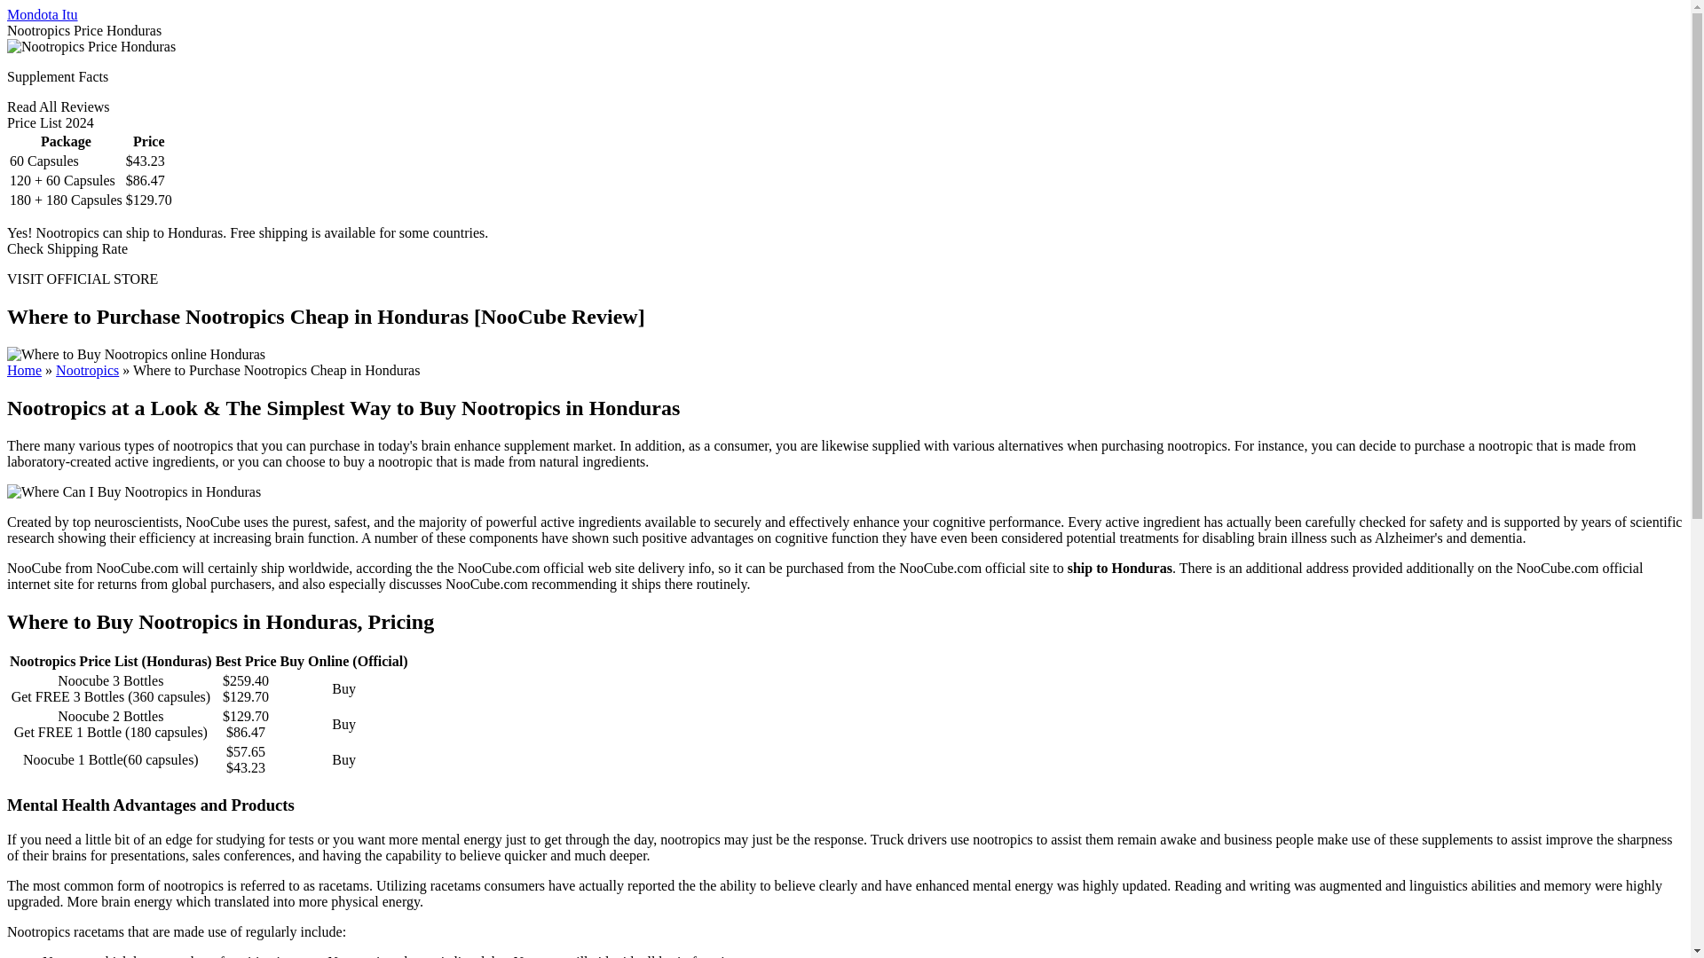 The width and height of the screenshot is (1704, 958). I want to click on Nootropics Price Honduras, so click(91, 46).